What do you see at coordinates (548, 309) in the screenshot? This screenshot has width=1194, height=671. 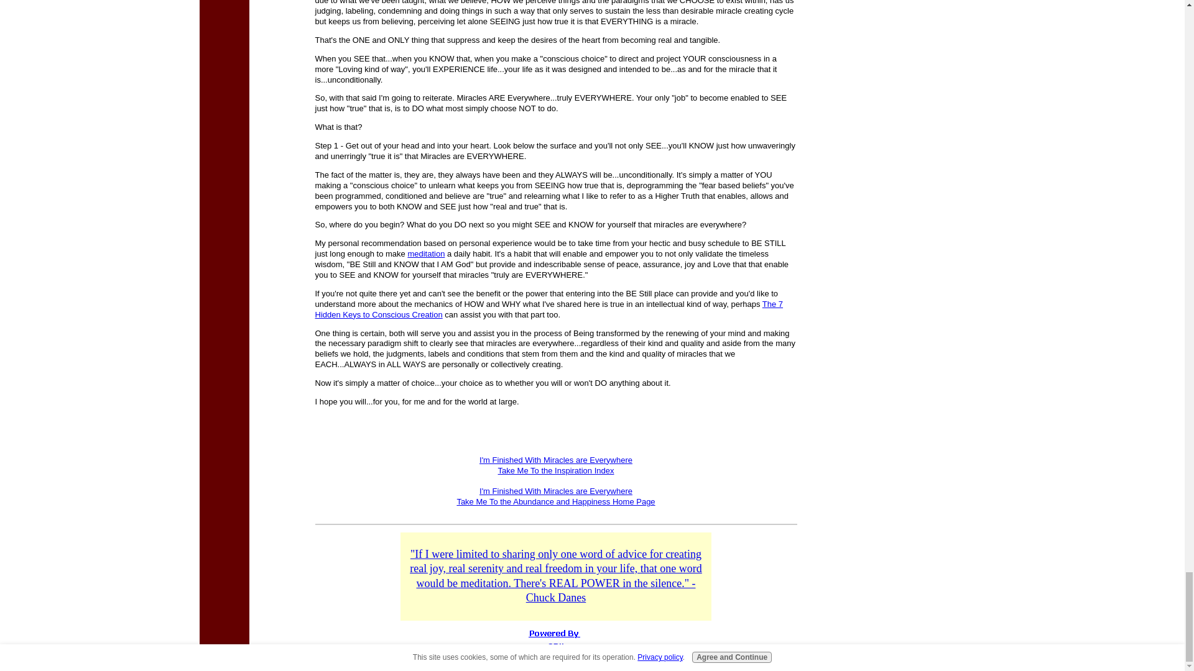 I see `The 7 Hidden Keys to Conscious Creation` at bounding box center [548, 309].